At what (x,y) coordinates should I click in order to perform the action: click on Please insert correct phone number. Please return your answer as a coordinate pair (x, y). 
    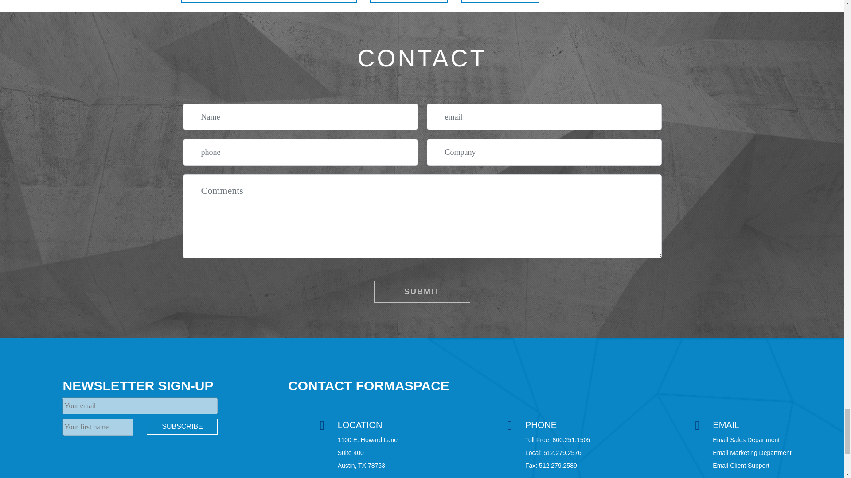
    Looking at the image, I should click on (300, 152).